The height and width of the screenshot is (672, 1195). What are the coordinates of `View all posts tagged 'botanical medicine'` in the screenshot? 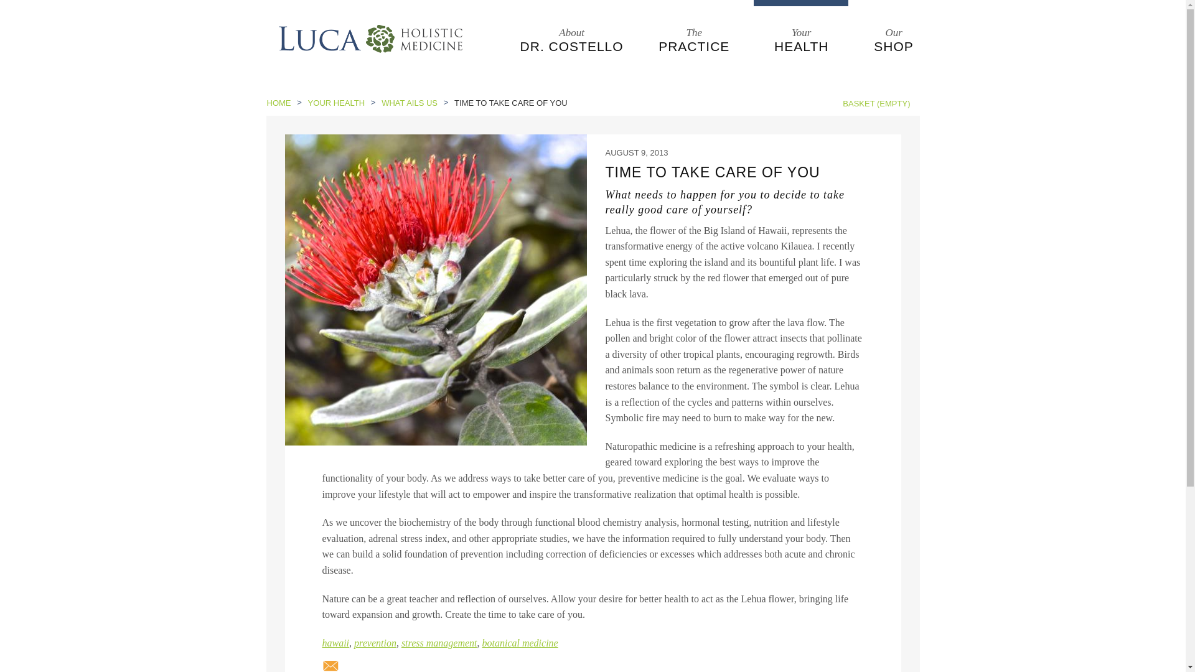 It's located at (520, 643).